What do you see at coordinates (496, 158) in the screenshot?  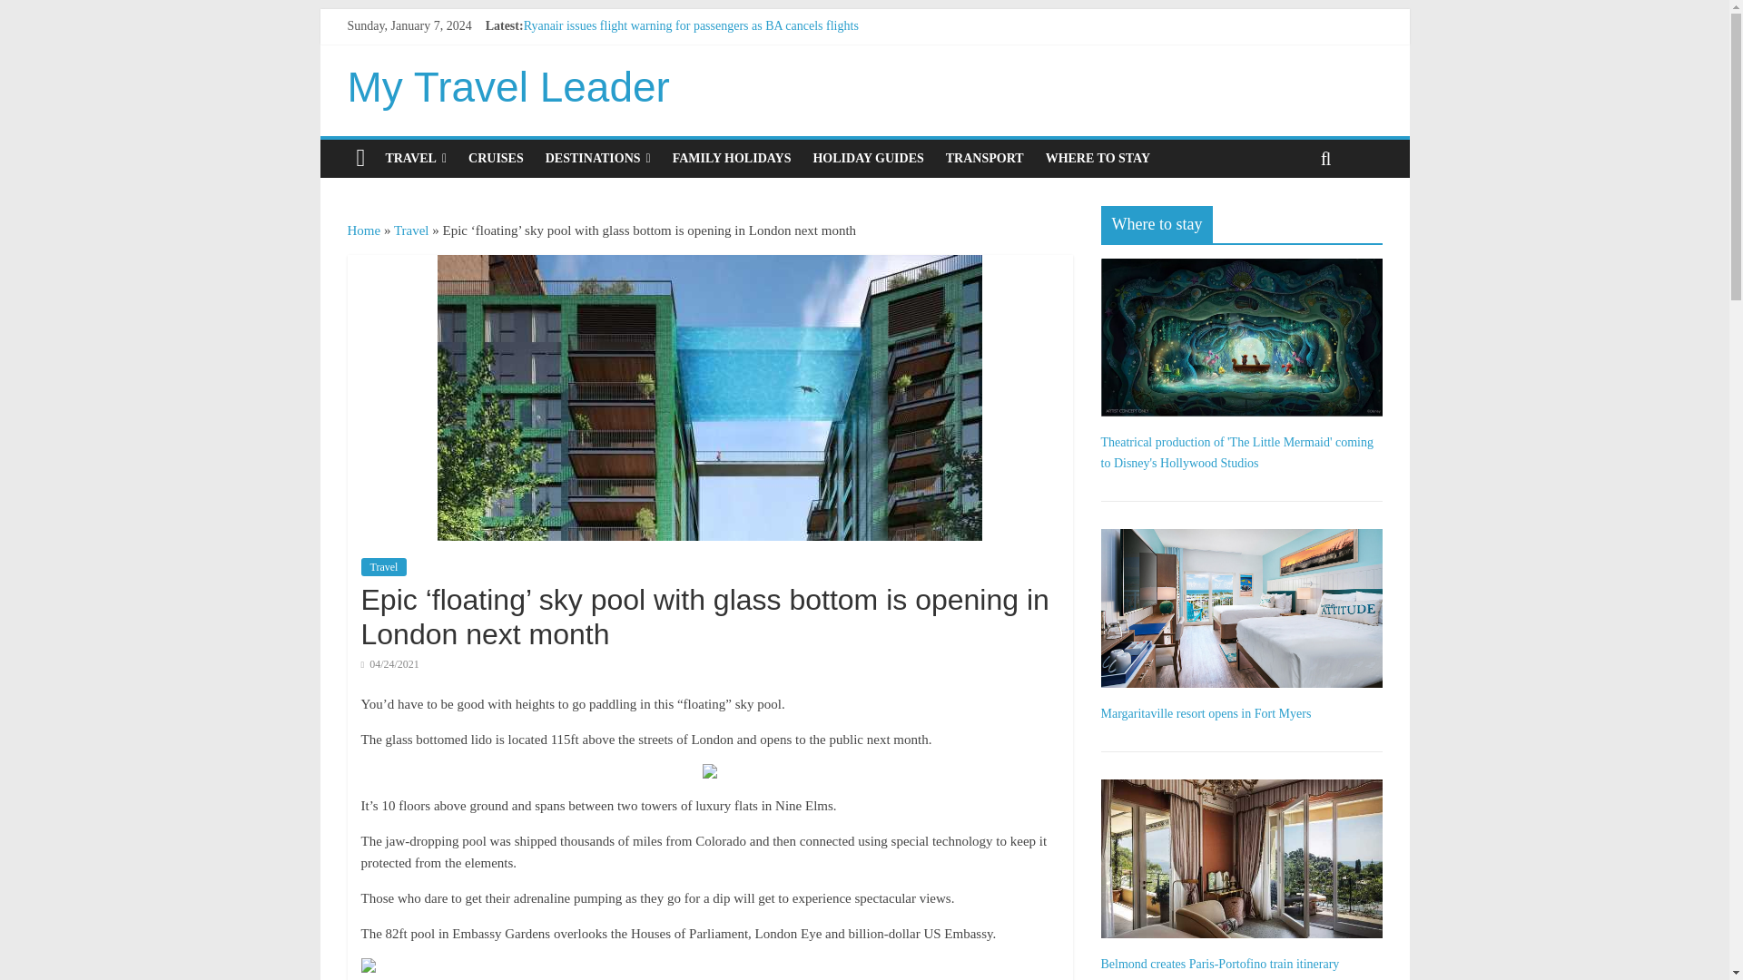 I see `CRUISES` at bounding box center [496, 158].